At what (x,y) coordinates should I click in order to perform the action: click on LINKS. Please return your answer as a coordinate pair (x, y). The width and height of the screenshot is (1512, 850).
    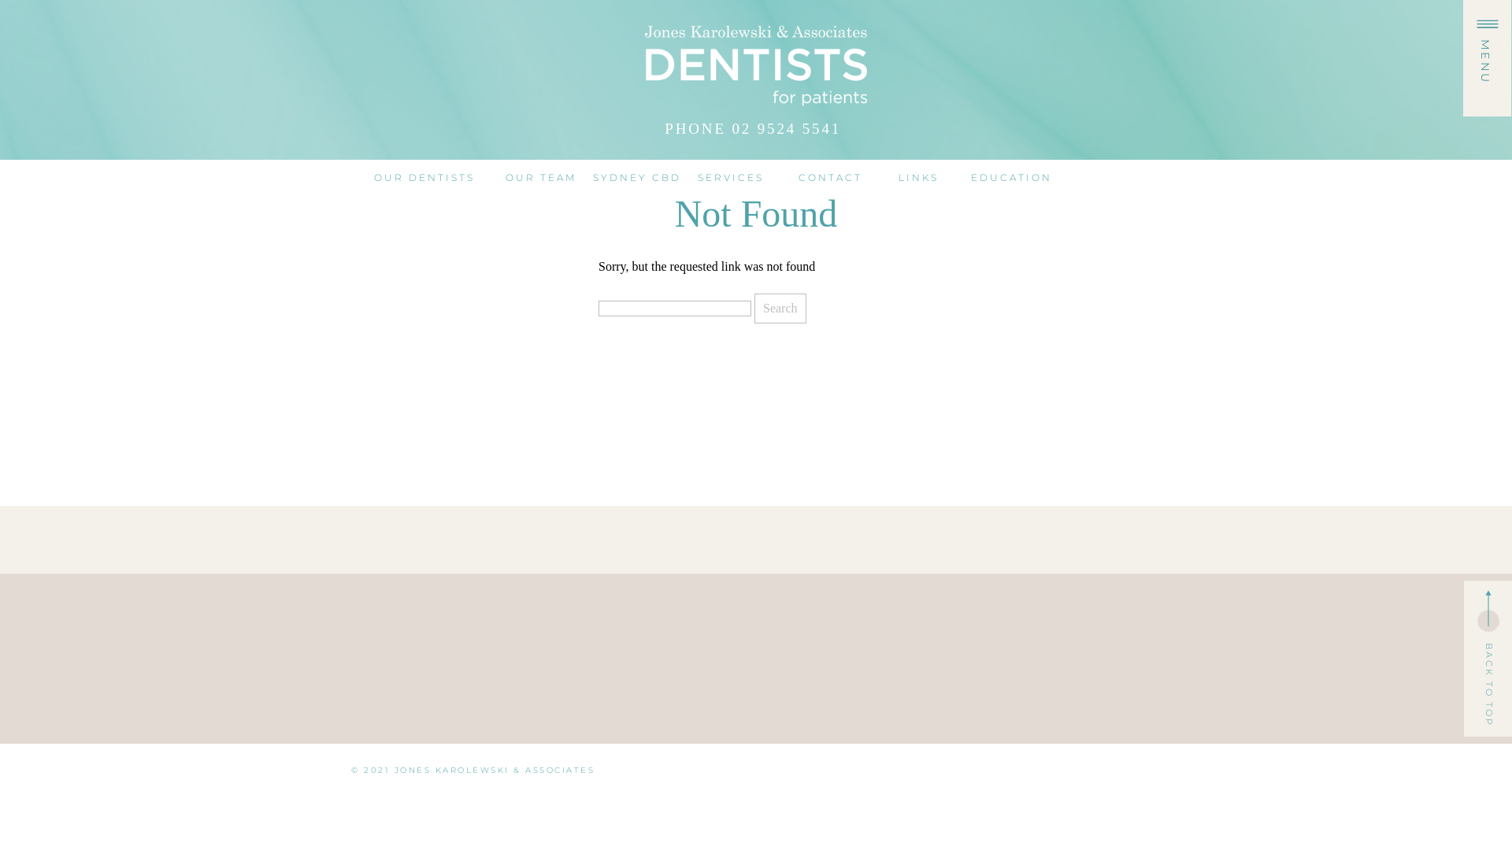
    Looking at the image, I should click on (918, 176).